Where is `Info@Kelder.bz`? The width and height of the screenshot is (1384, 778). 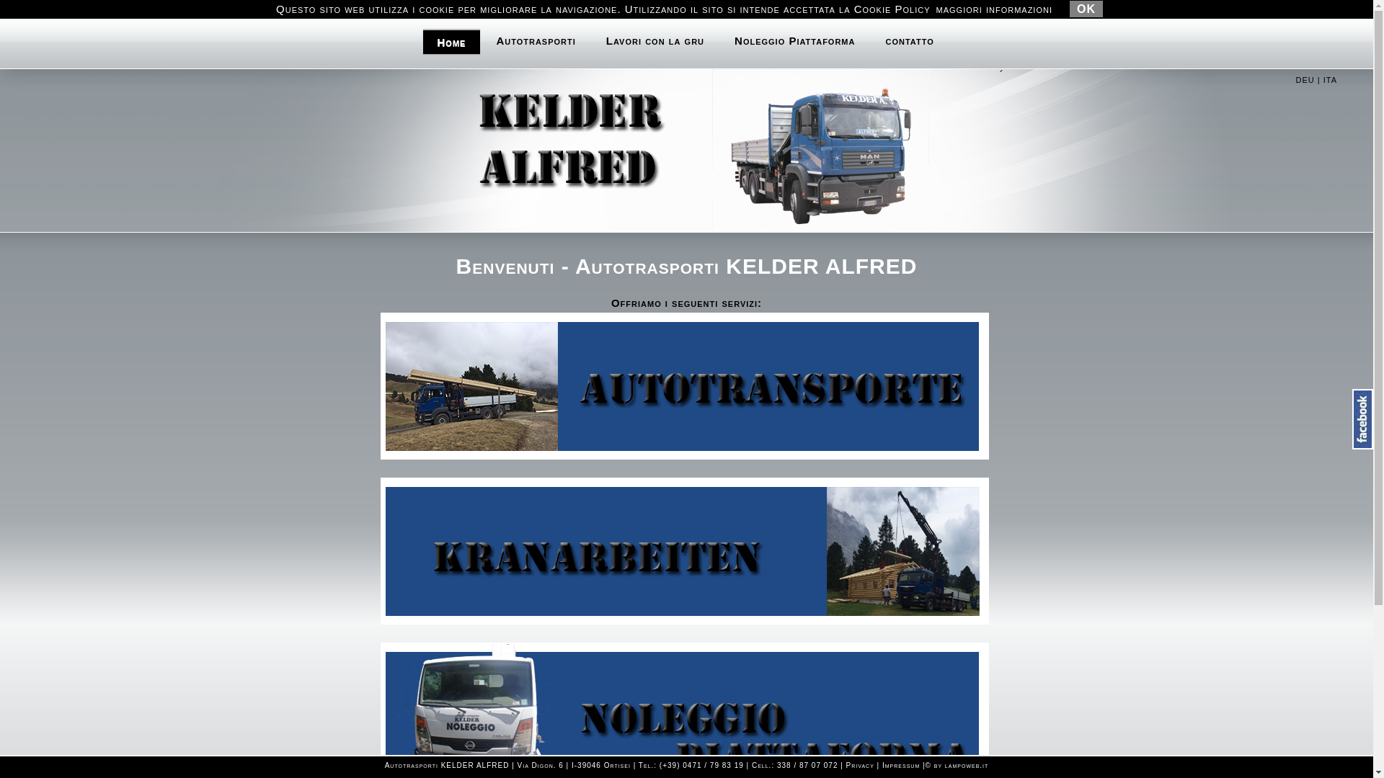
Info@Kelder.bz is located at coordinates (940, 8).